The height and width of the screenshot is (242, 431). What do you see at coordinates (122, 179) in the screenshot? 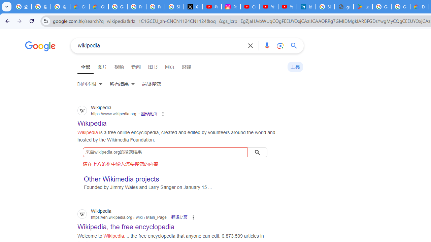
I see `Other Wikimedia projects` at bounding box center [122, 179].